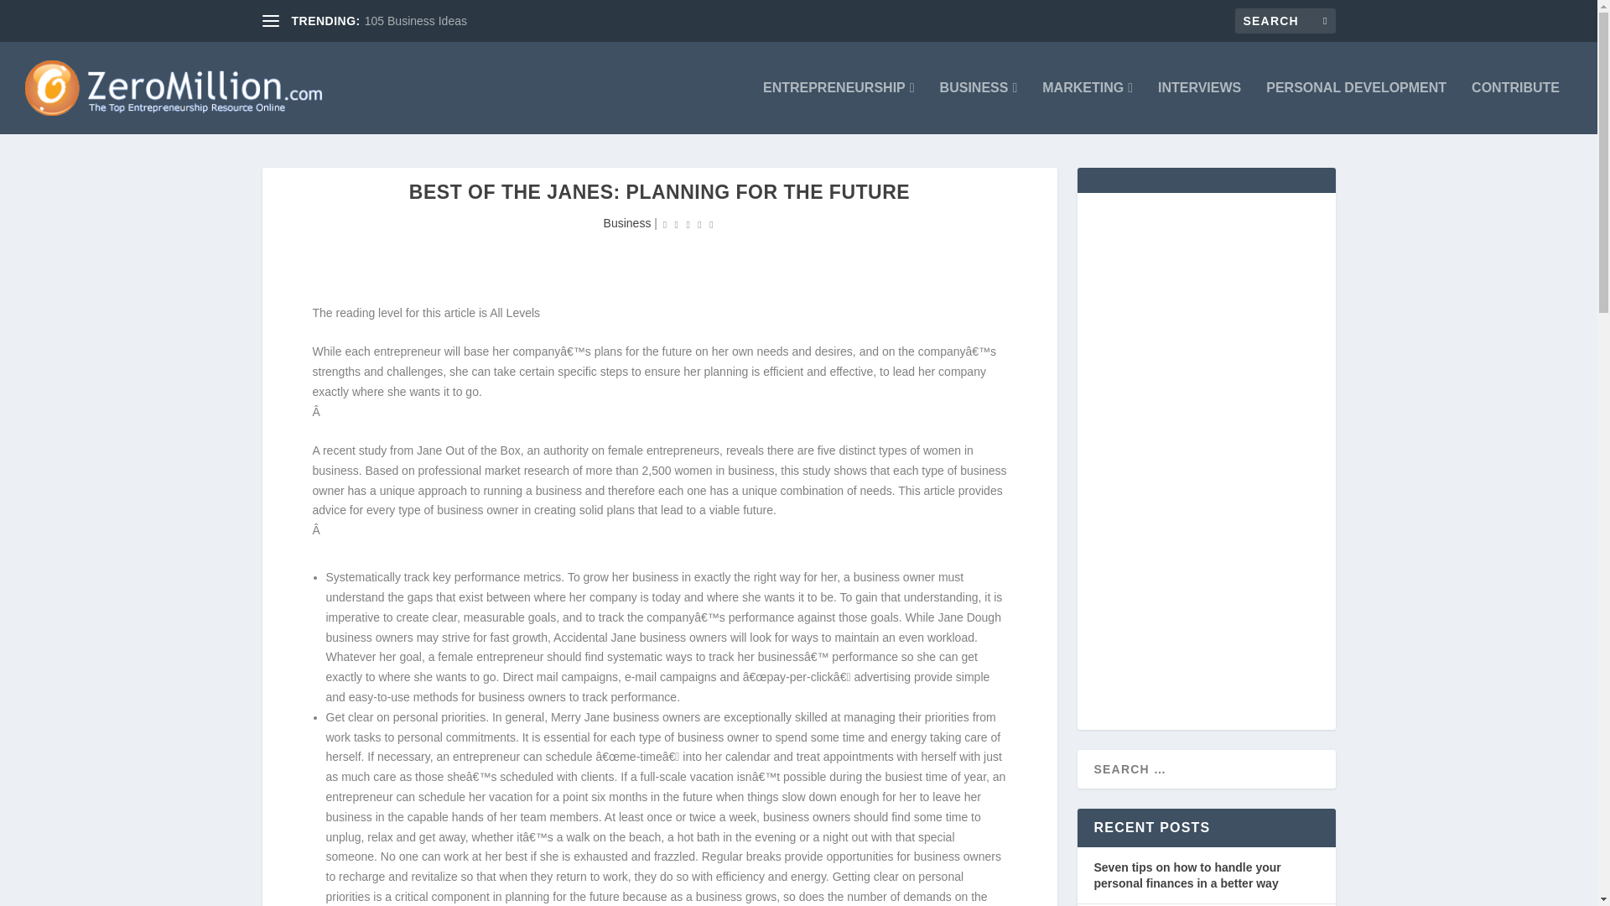 This screenshot has width=1610, height=906. I want to click on Rating: 0.00, so click(688, 223).